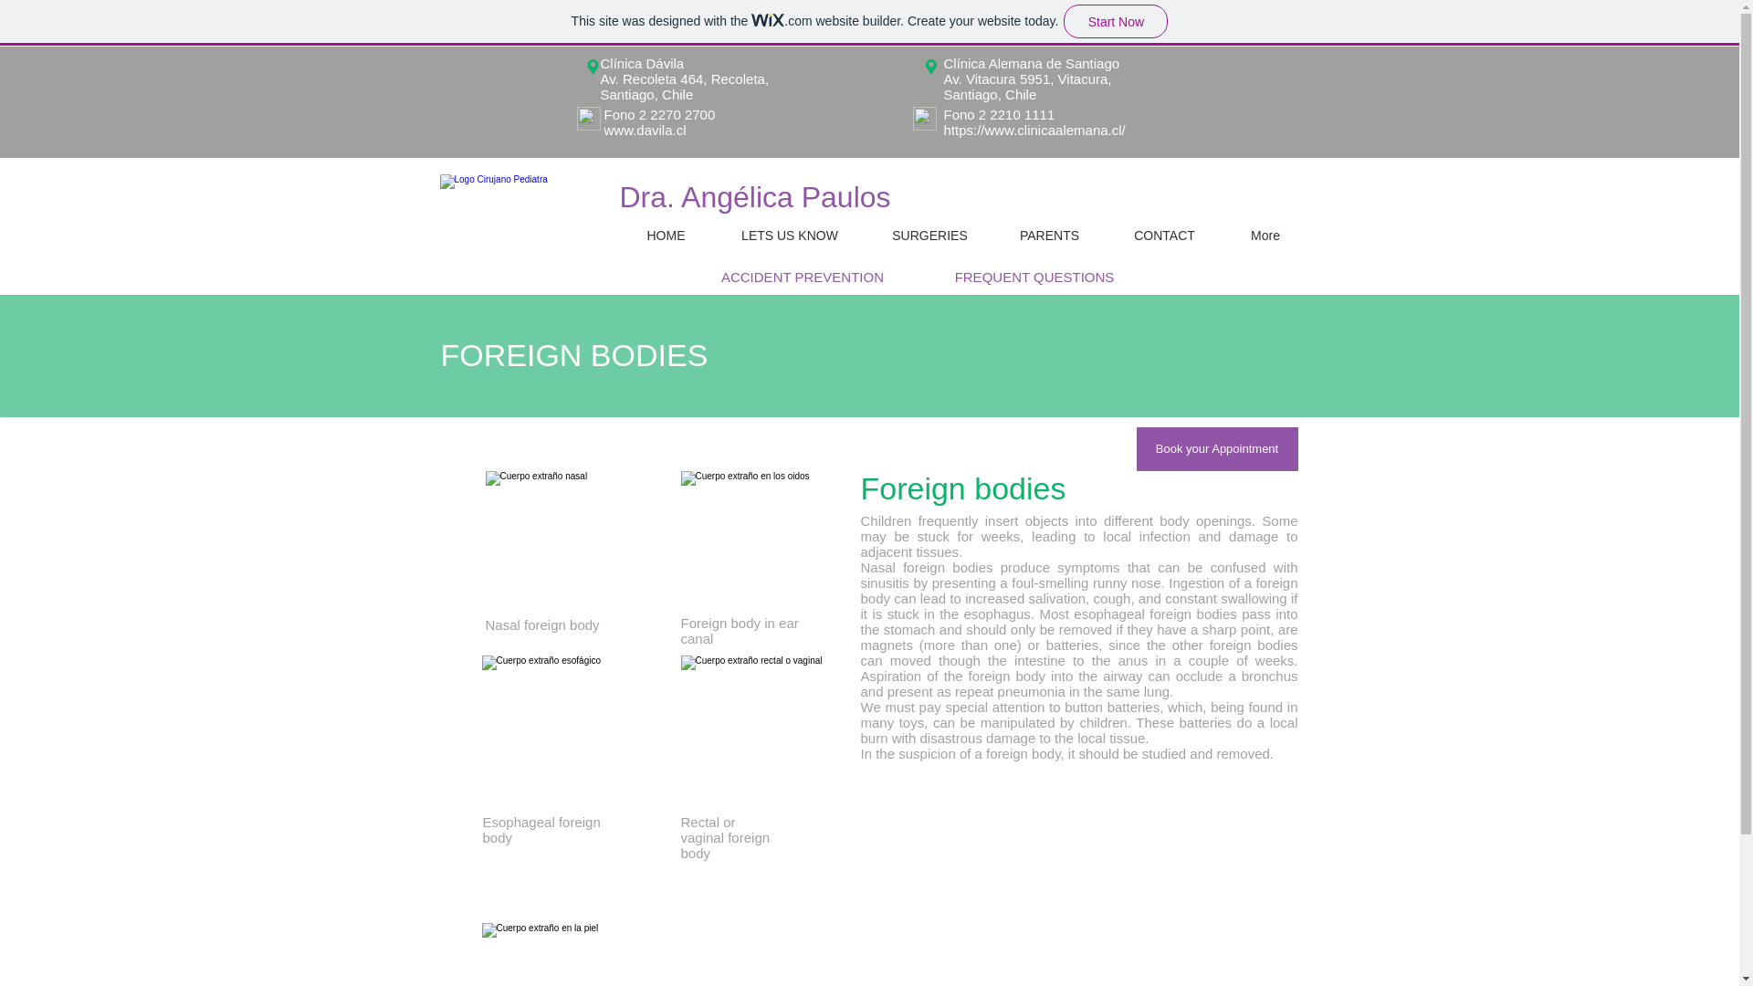 The image size is (1753, 986). I want to click on Book your Appointment, so click(1216, 449).